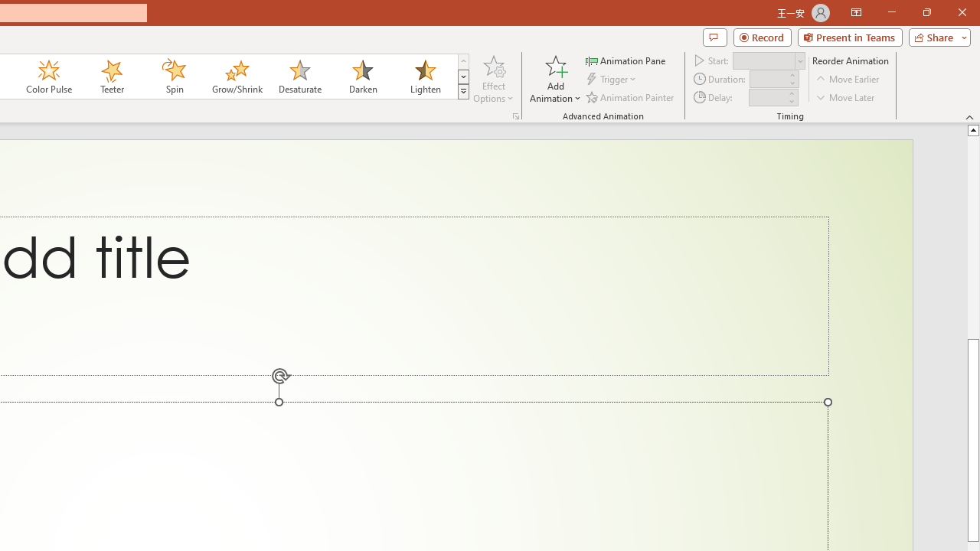  What do you see at coordinates (174, 77) in the screenshot?
I see `Spin` at bounding box center [174, 77].